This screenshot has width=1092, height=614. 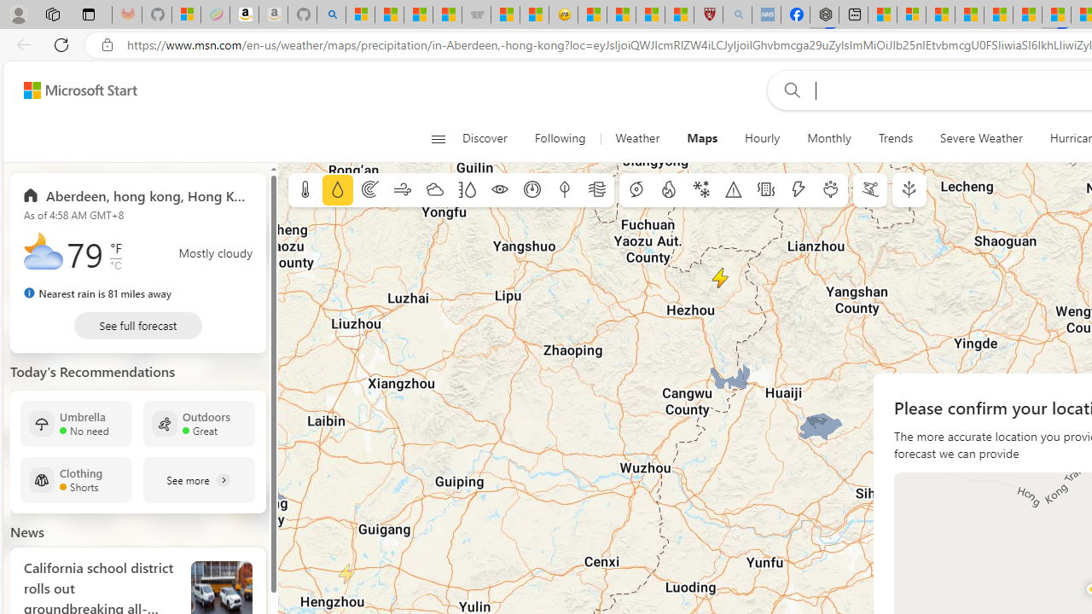 I want to click on News, so click(x=27, y=532).